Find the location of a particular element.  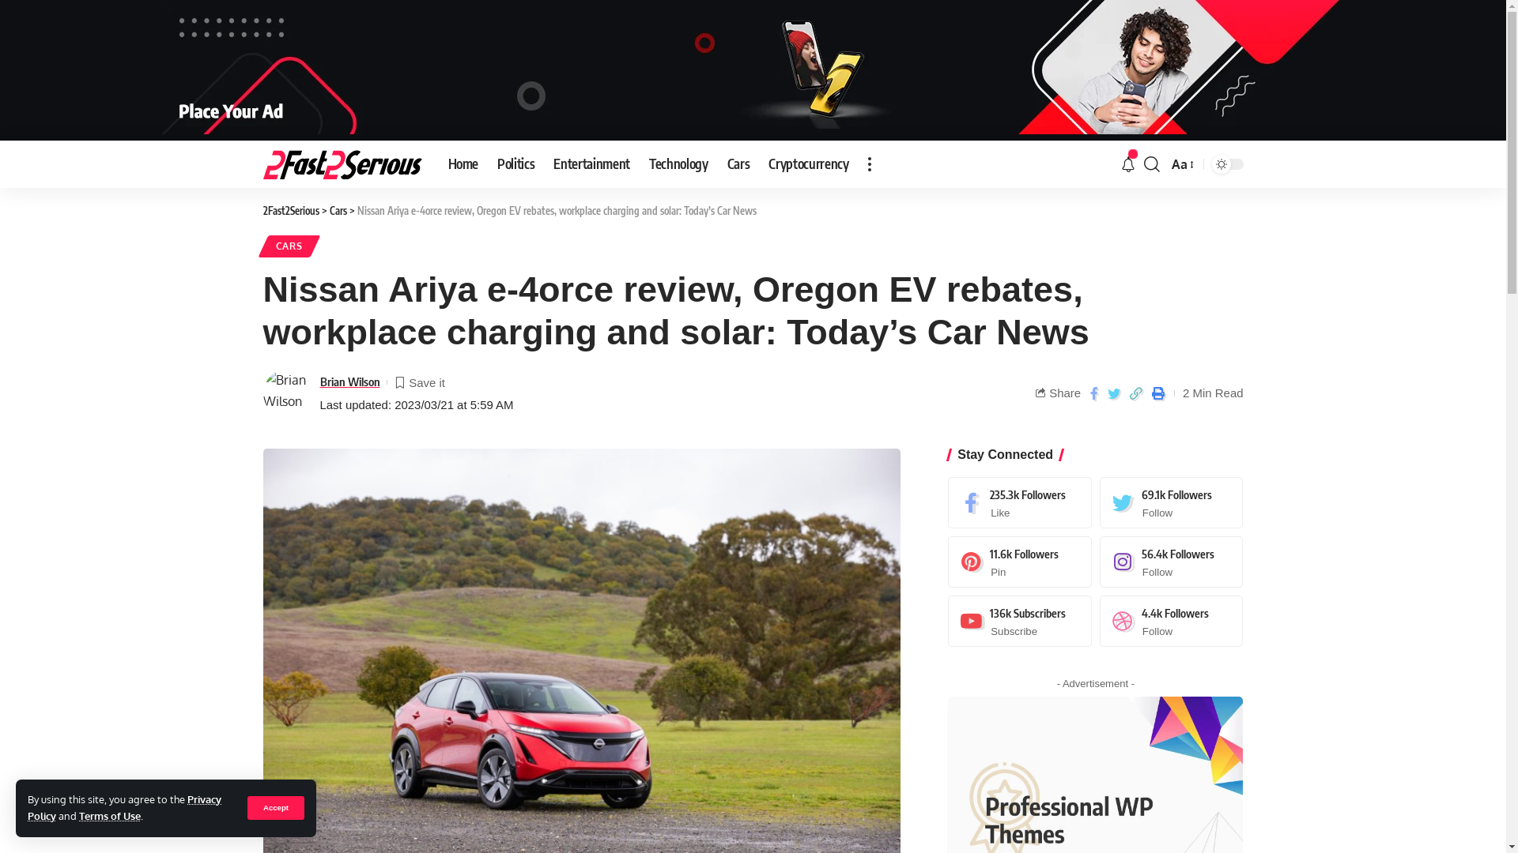

Brian Wilson is located at coordinates (349, 382).